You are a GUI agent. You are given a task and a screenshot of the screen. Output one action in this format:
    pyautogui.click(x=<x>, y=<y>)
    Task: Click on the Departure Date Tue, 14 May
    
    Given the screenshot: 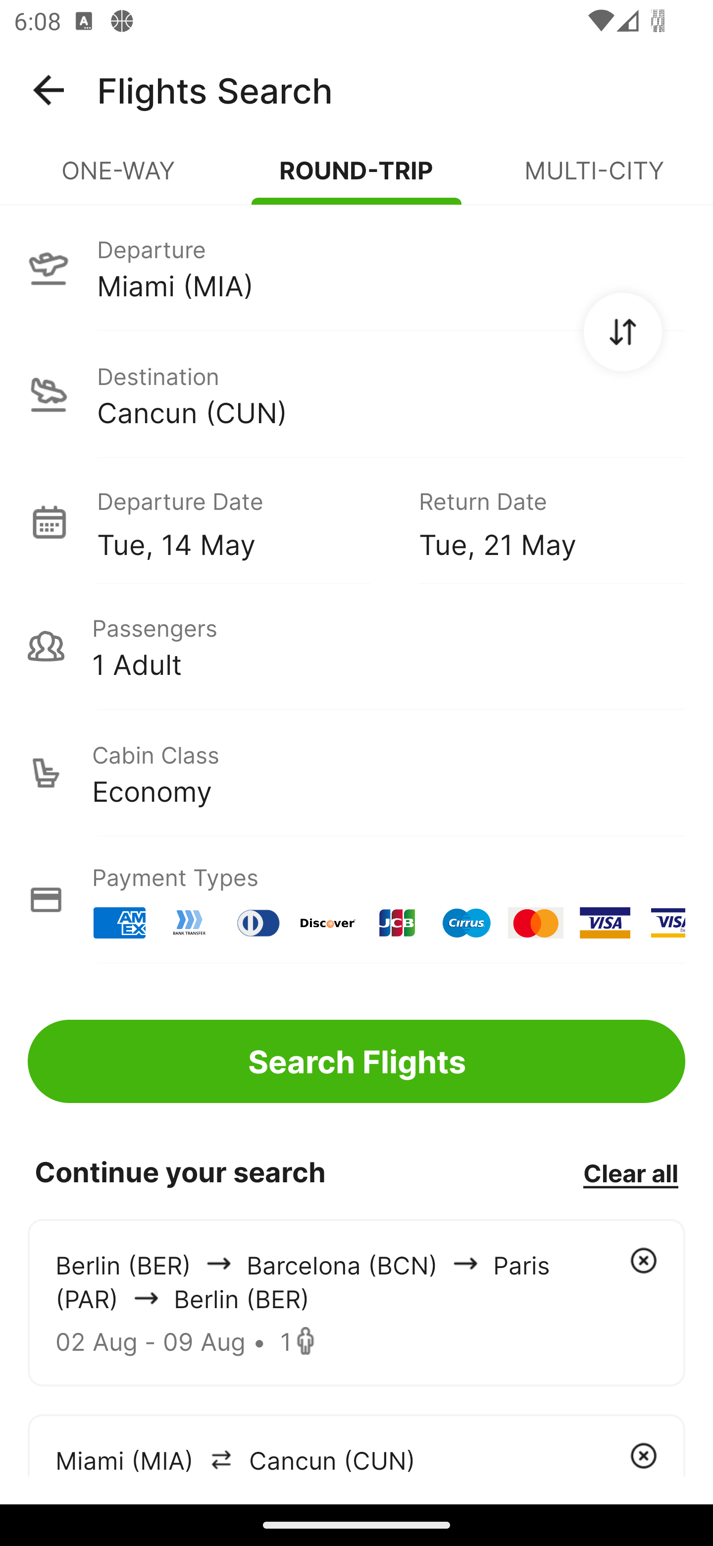 What is the action you would take?
    pyautogui.click(x=244, y=521)
    